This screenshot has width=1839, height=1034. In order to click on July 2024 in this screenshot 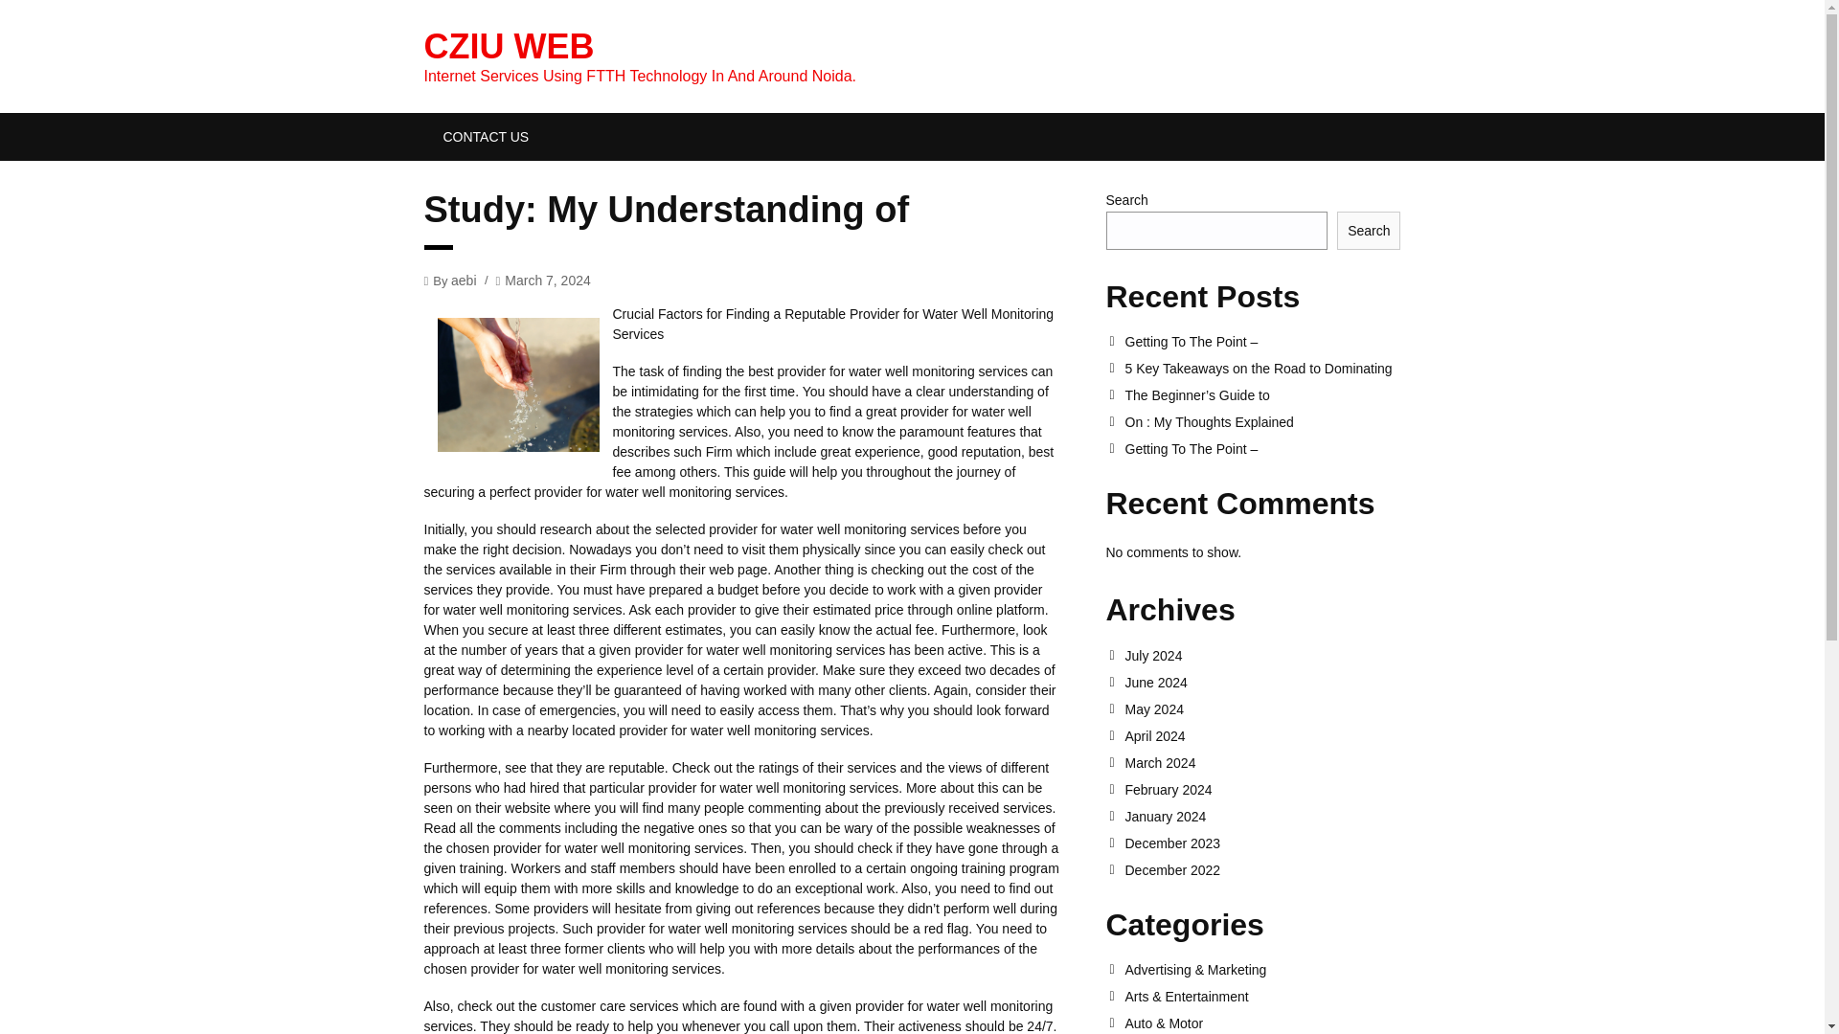, I will do `click(1261, 656)`.